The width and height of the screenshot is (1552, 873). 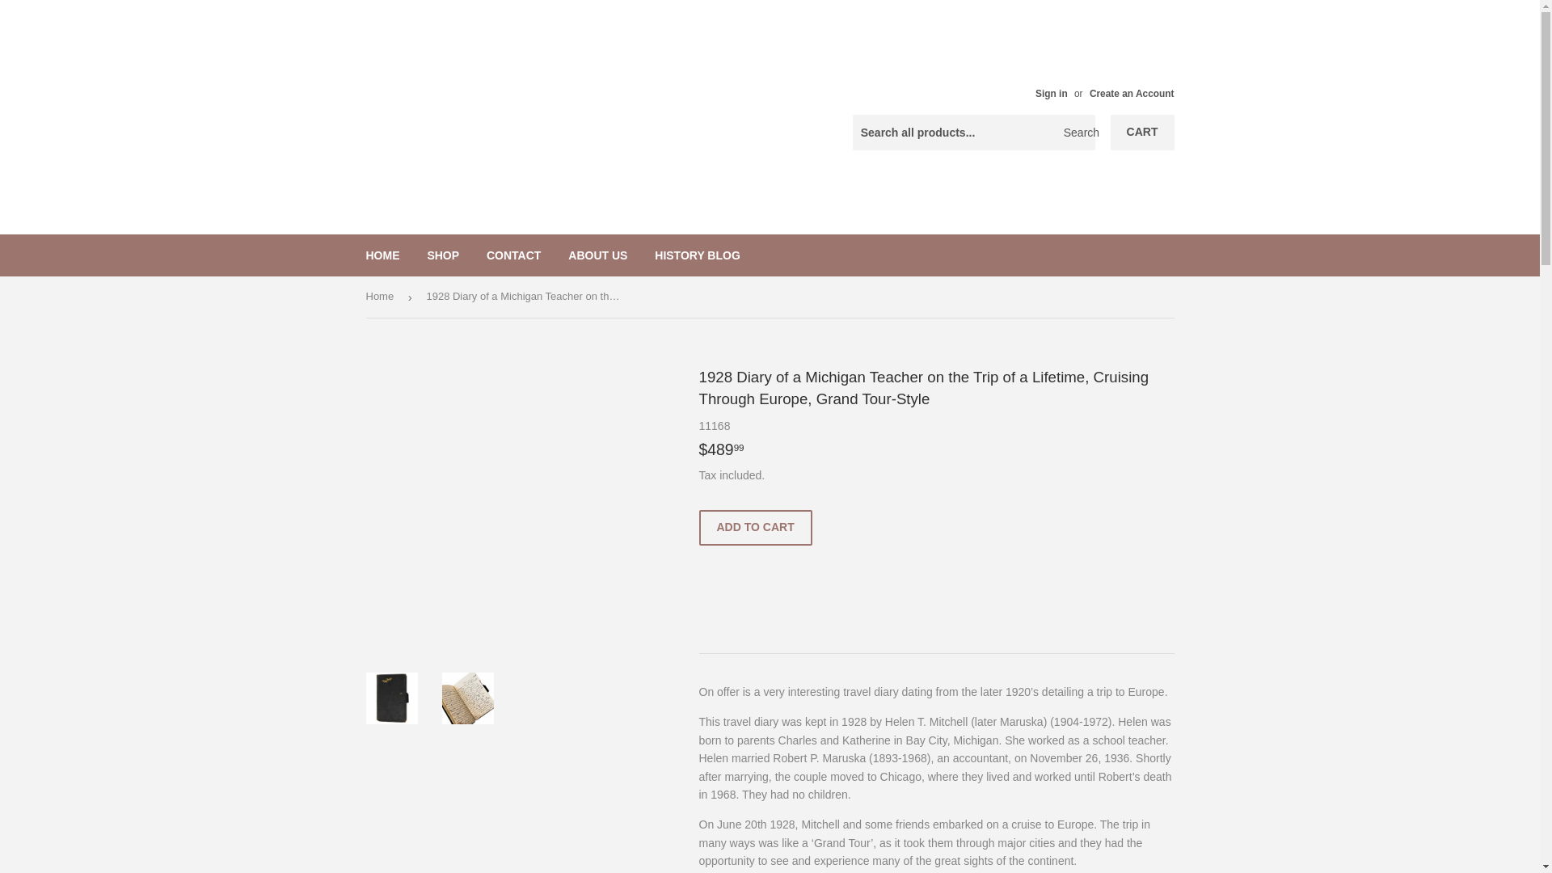 What do you see at coordinates (383, 255) in the screenshot?
I see `HOME` at bounding box center [383, 255].